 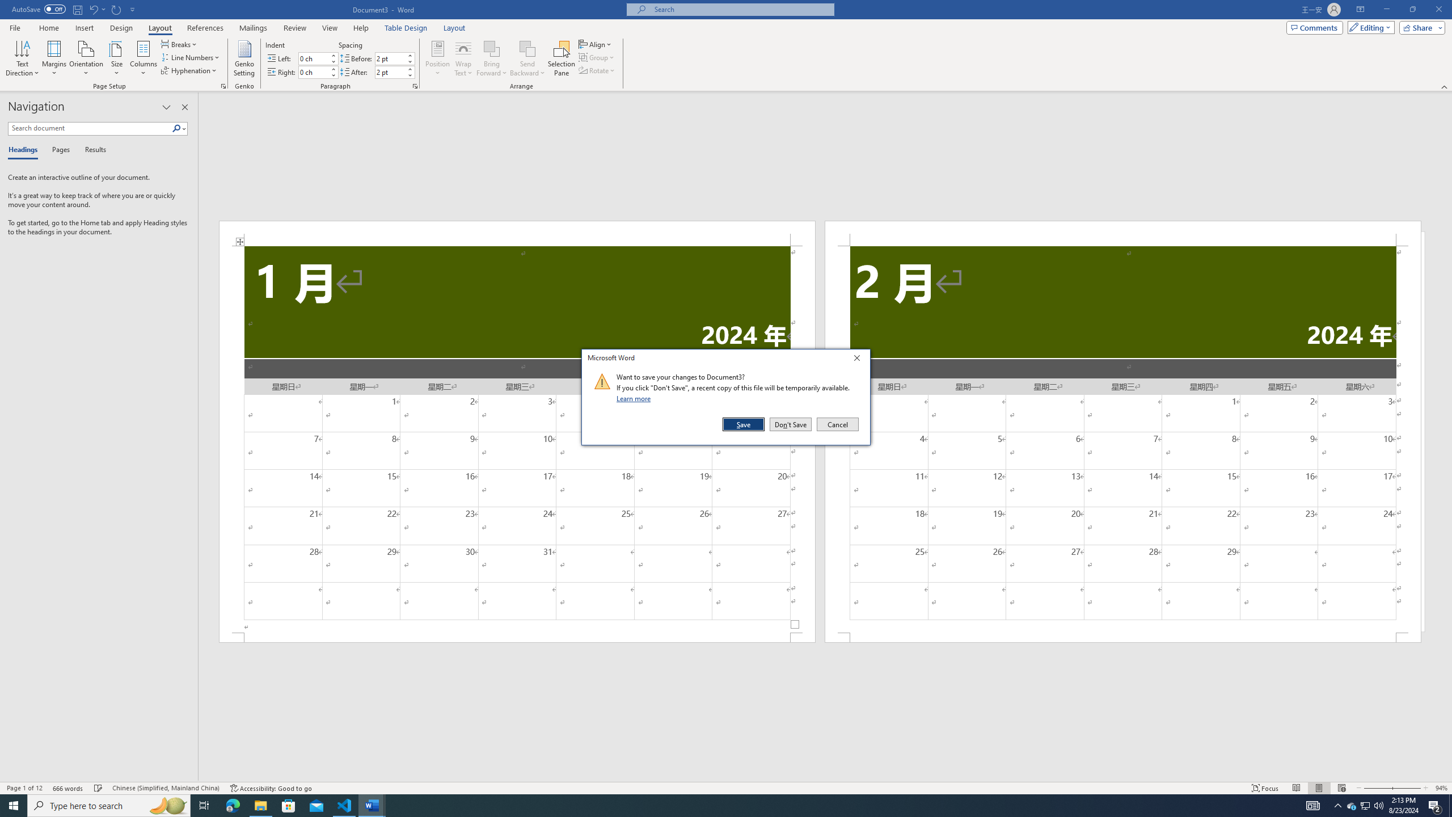 I want to click on Text Direction, so click(x=22, y=58).